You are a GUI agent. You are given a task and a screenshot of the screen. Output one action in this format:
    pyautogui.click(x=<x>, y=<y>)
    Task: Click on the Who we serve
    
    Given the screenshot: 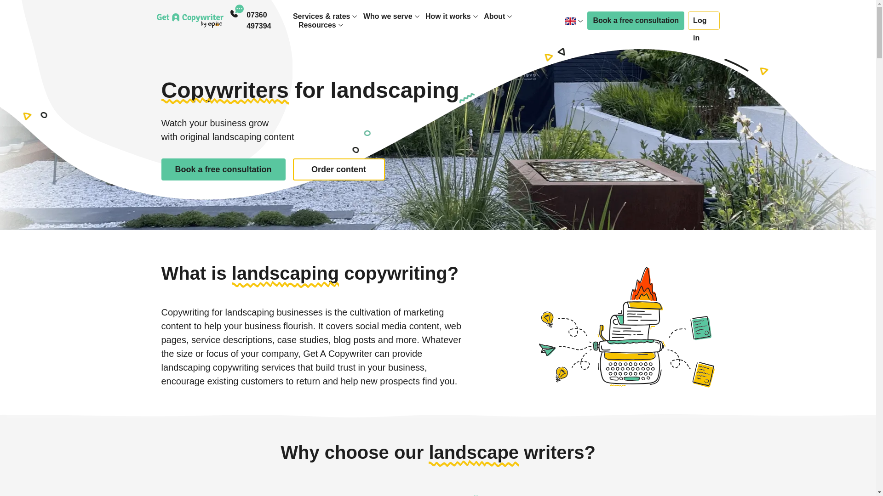 What is the action you would take?
    pyautogui.click(x=387, y=16)
    